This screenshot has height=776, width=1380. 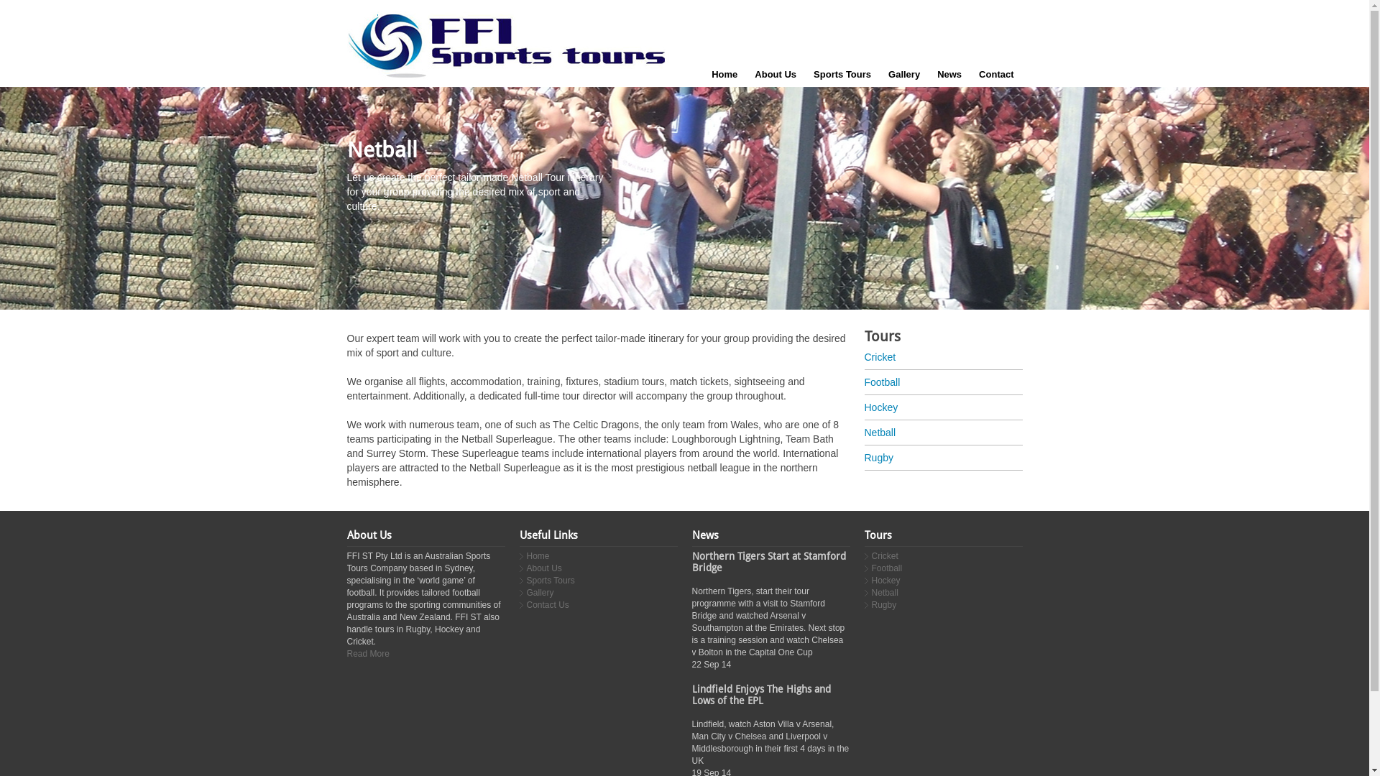 I want to click on Gallery, so click(x=540, y=593).